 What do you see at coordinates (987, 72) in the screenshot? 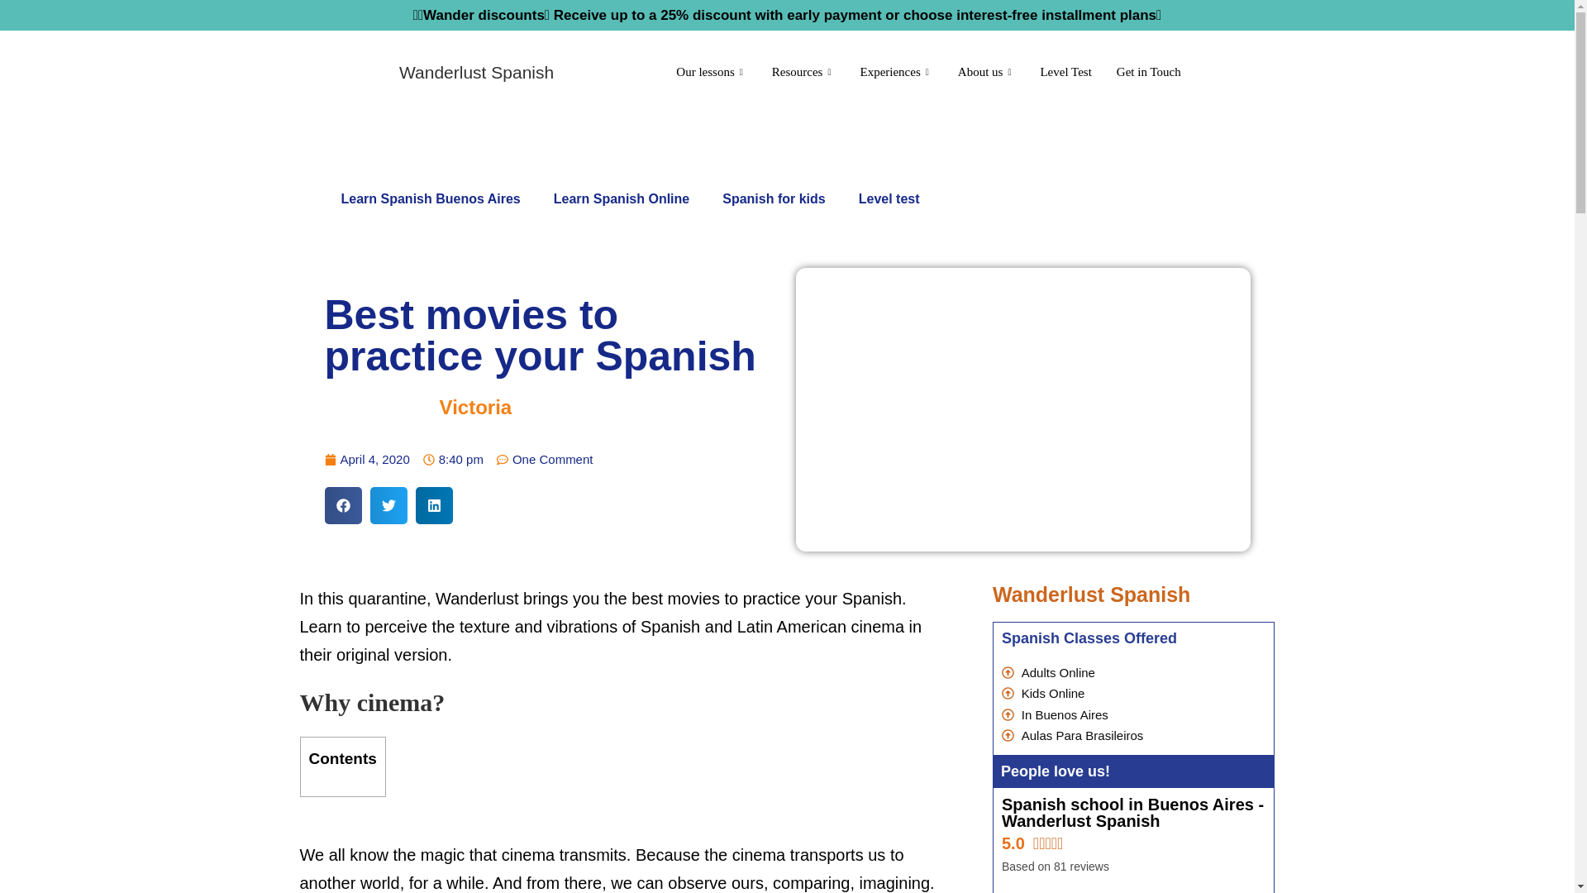
I see `About us` at bounding box center [987, 72].